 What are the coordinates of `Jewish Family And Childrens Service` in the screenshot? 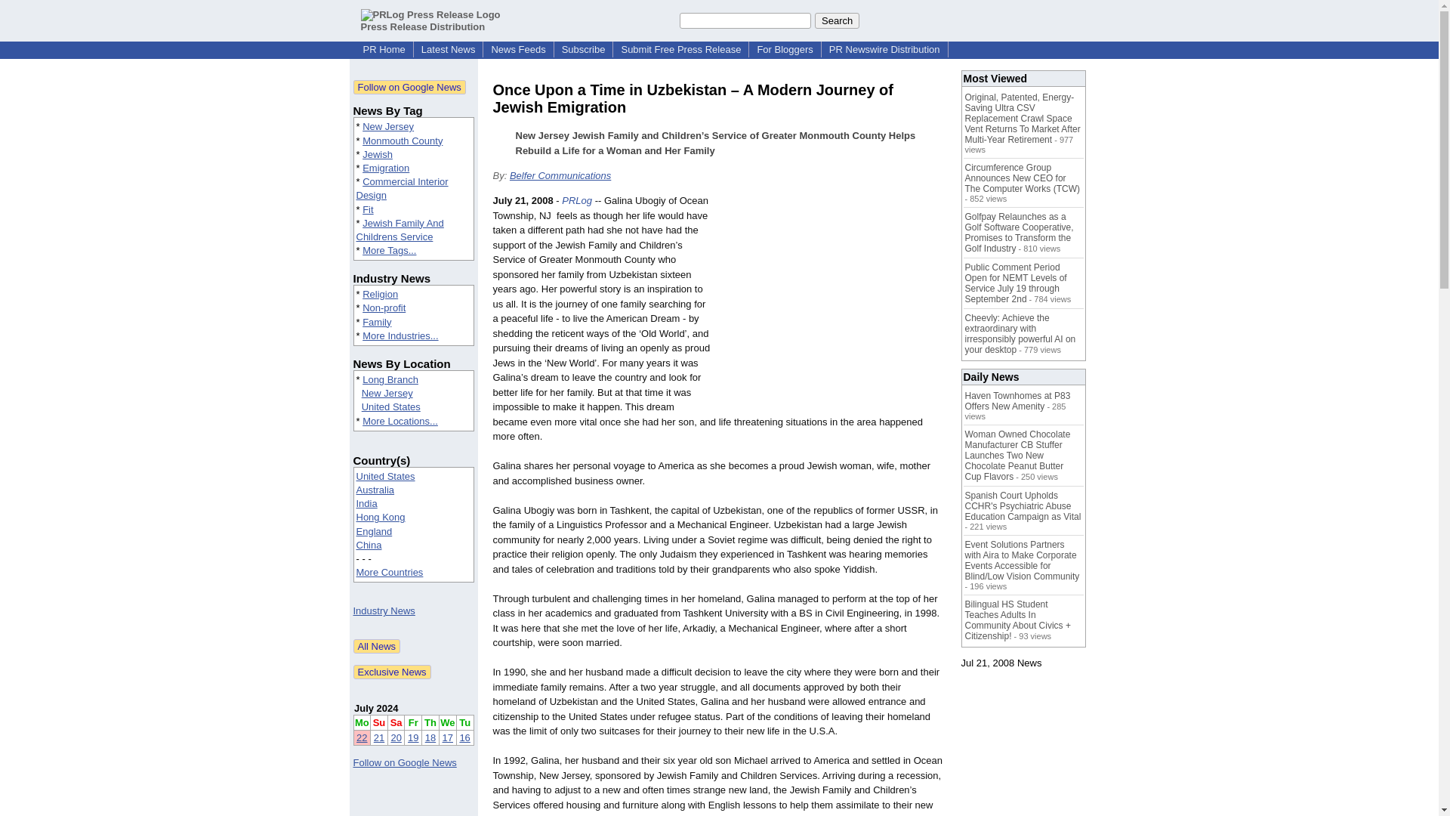 It's located at (400, 230).